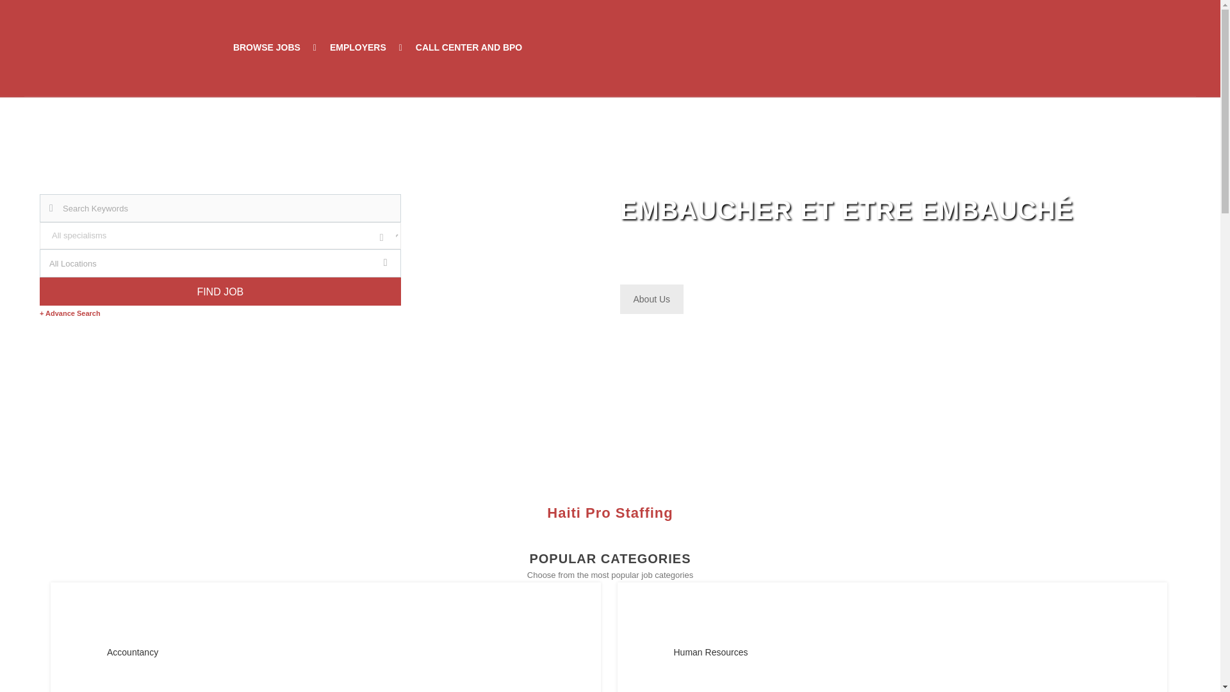  What do you see at coordinates (357, 47) in the screenshot?
I see `EMPLOYERS` at bounding box center [357, 47].